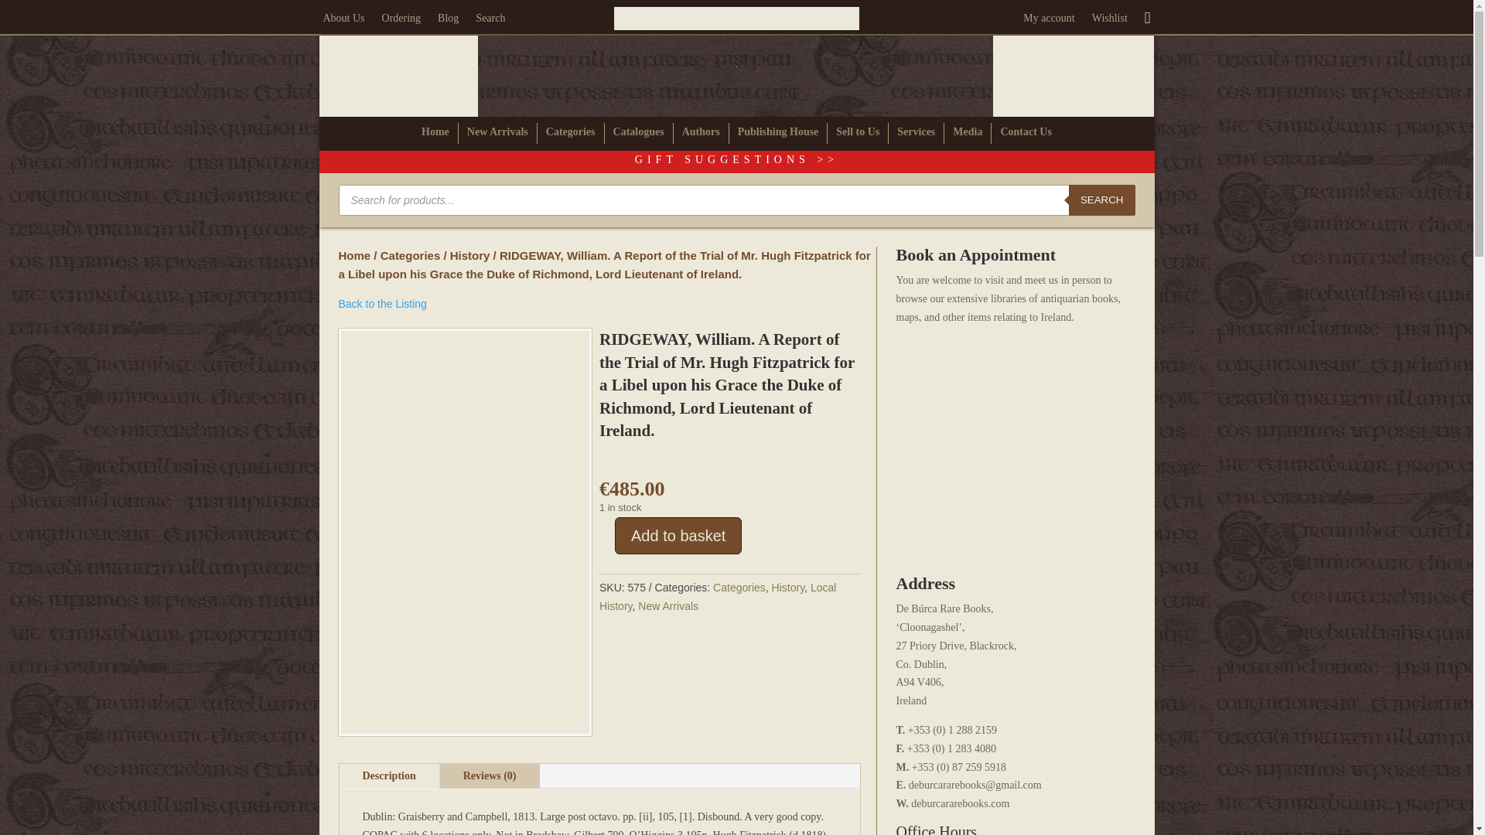 Image resolution: width=1485 pixels, height=835 pixels. Describe the element at coordinates (736, 18) in the screenshot. I see `Google-Reviews-DeBurca-WEB-02-93-reviews` at that location.